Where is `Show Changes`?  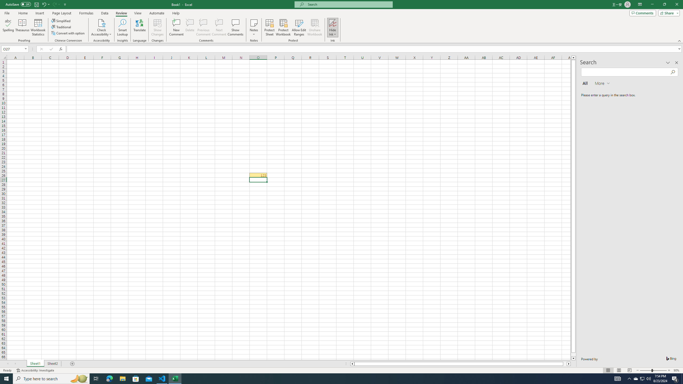 Show Changes is located at coordinates (157, 27).